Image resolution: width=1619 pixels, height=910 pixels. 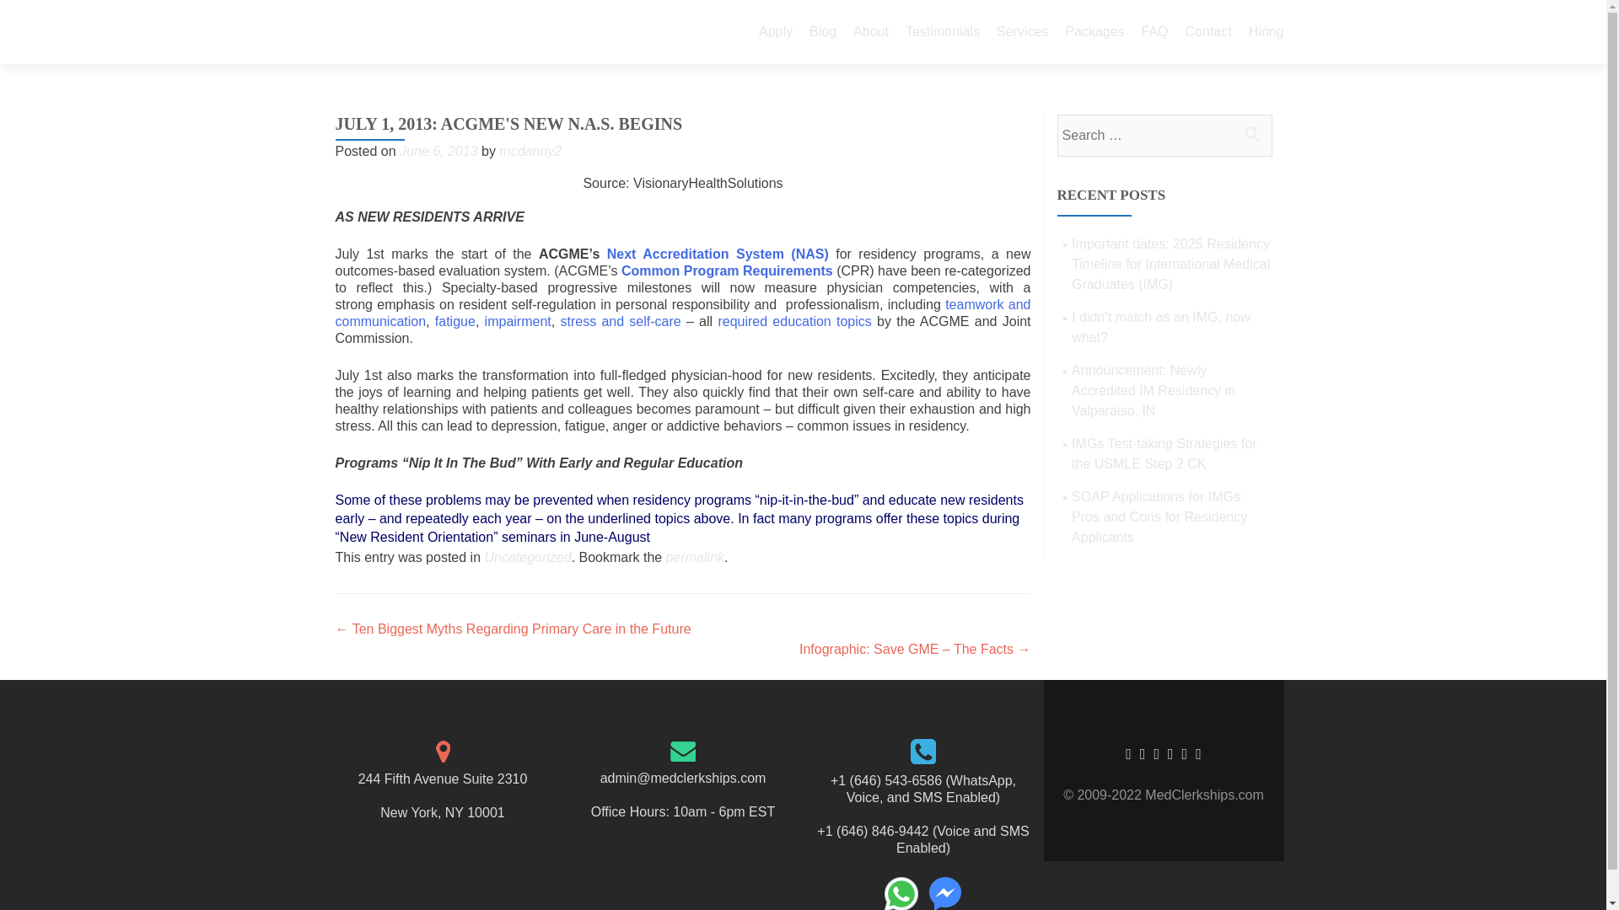 What do you see at coordinates (1251, 134) in the screenshot?
I see `Search` at bounding box center [1251, 134].